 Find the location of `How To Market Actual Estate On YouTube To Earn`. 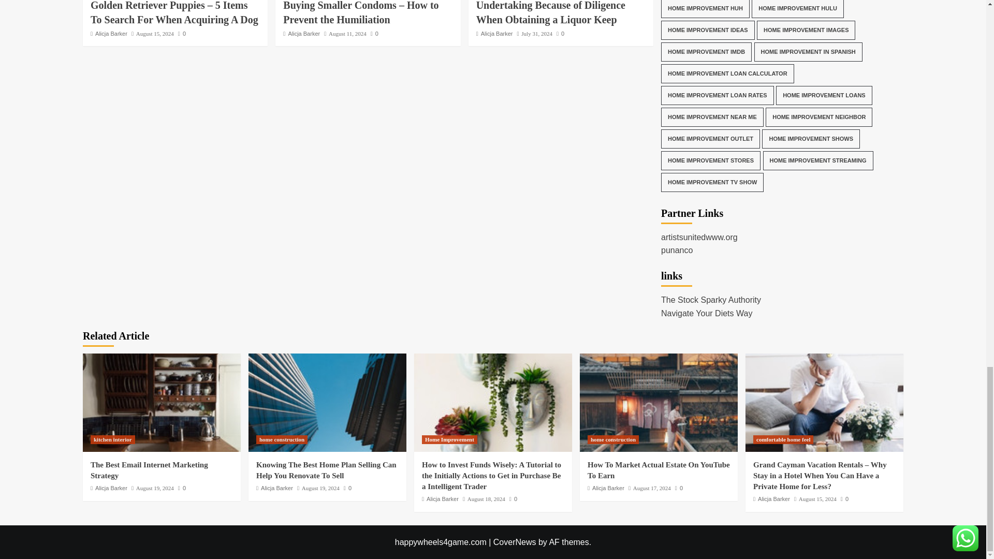

How To Market Actual Estate On YouTube To Earn is located at coordinates (659, 402).